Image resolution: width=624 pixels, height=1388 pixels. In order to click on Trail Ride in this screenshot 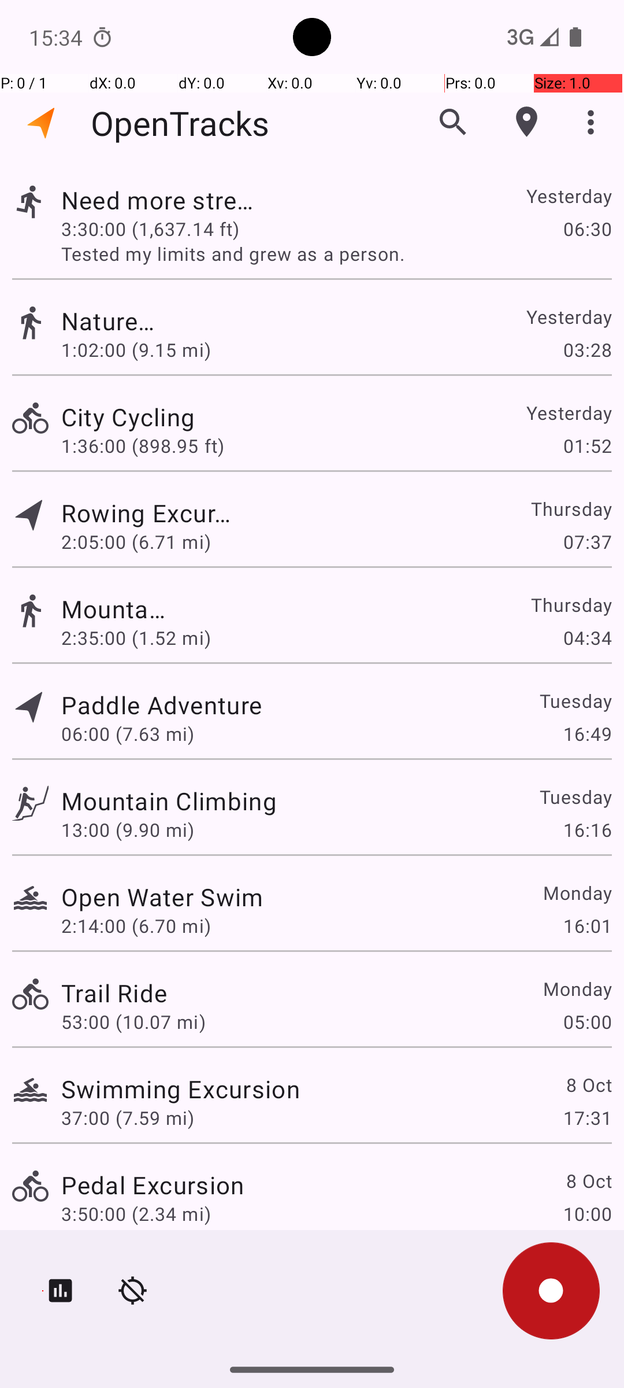, I will do `click(114, 992)`.